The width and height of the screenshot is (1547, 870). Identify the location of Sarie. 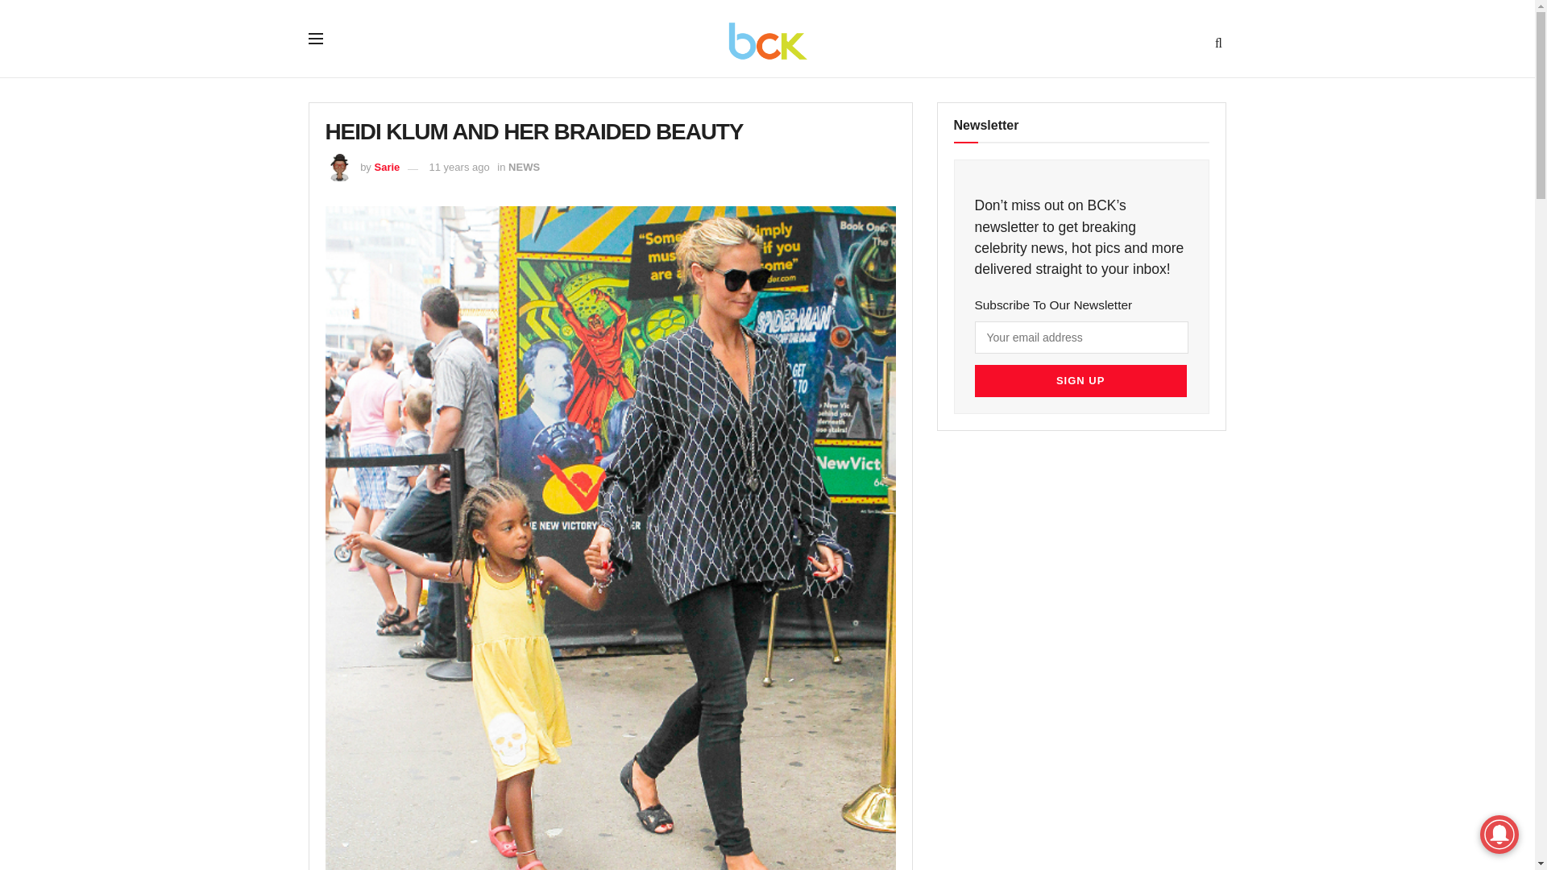
(387, 166).